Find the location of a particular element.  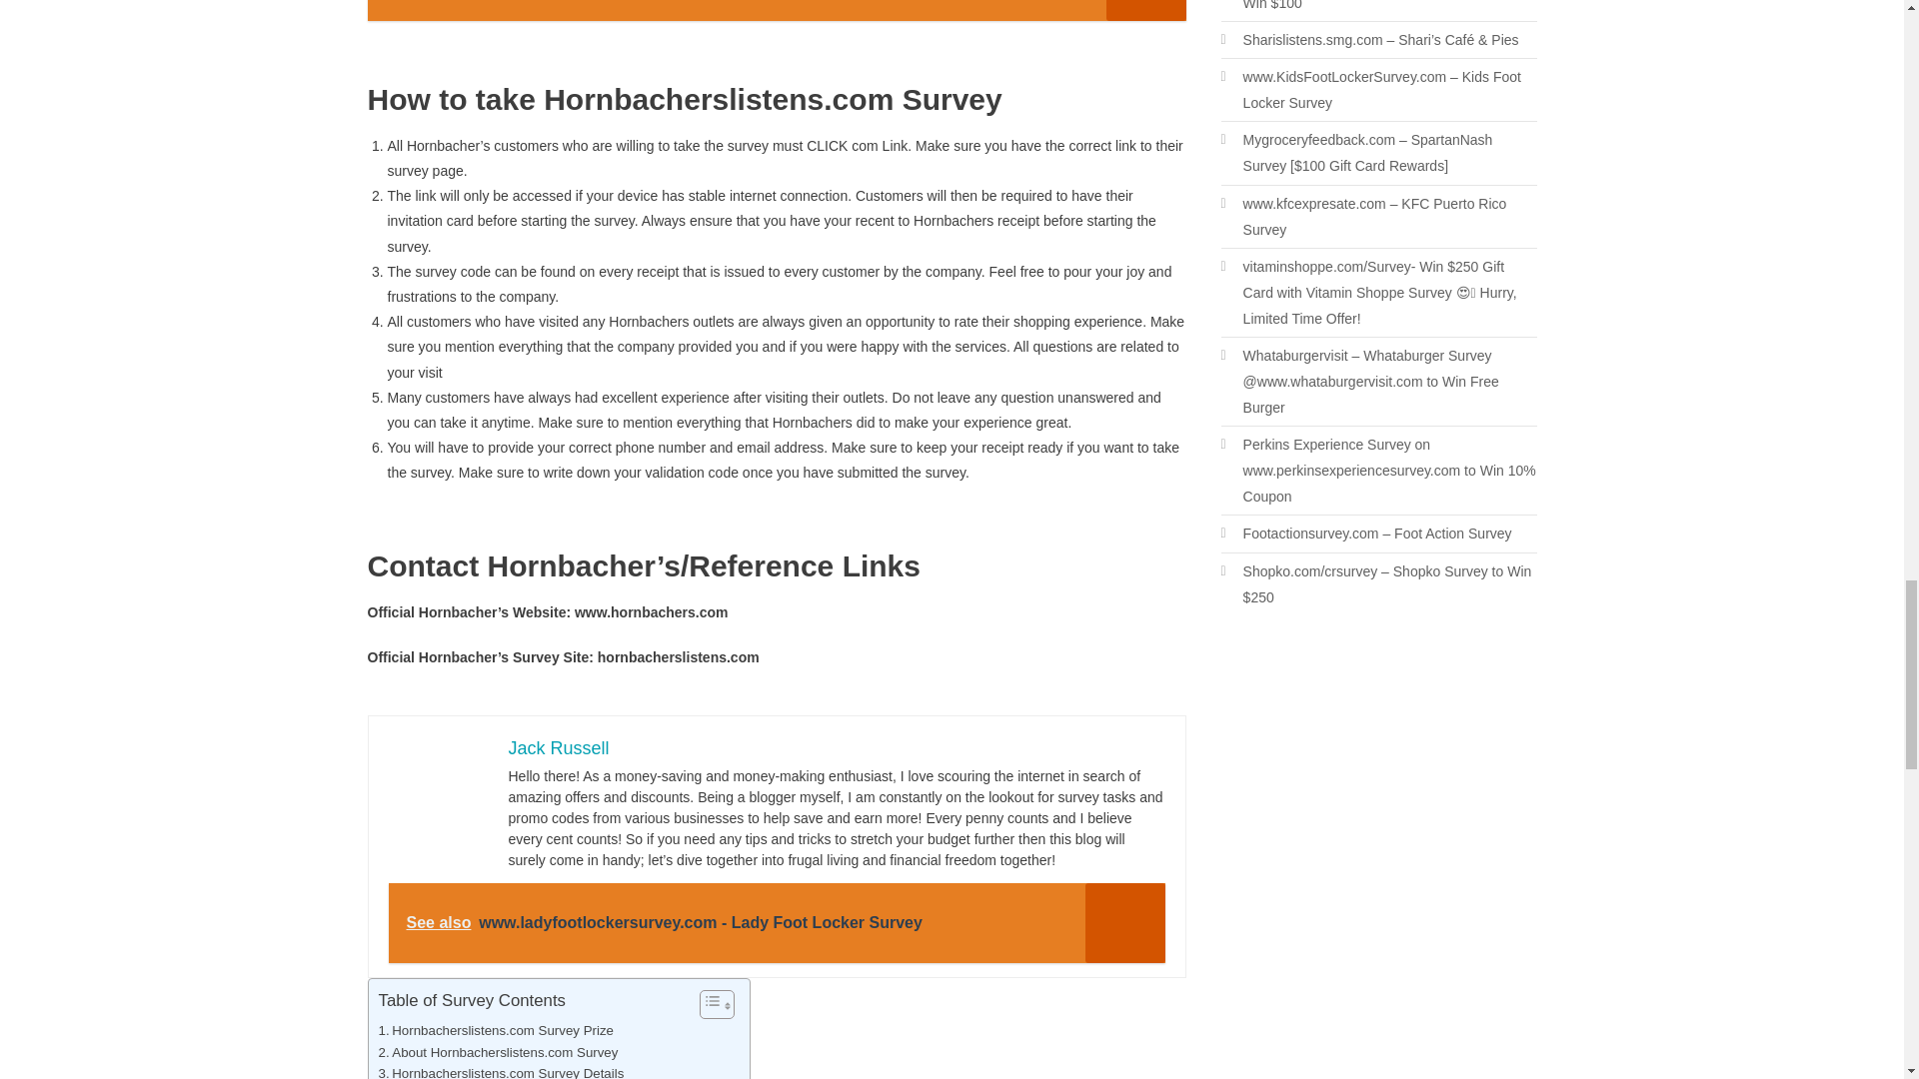

Jack Russell is located at coordinates (558, 747).